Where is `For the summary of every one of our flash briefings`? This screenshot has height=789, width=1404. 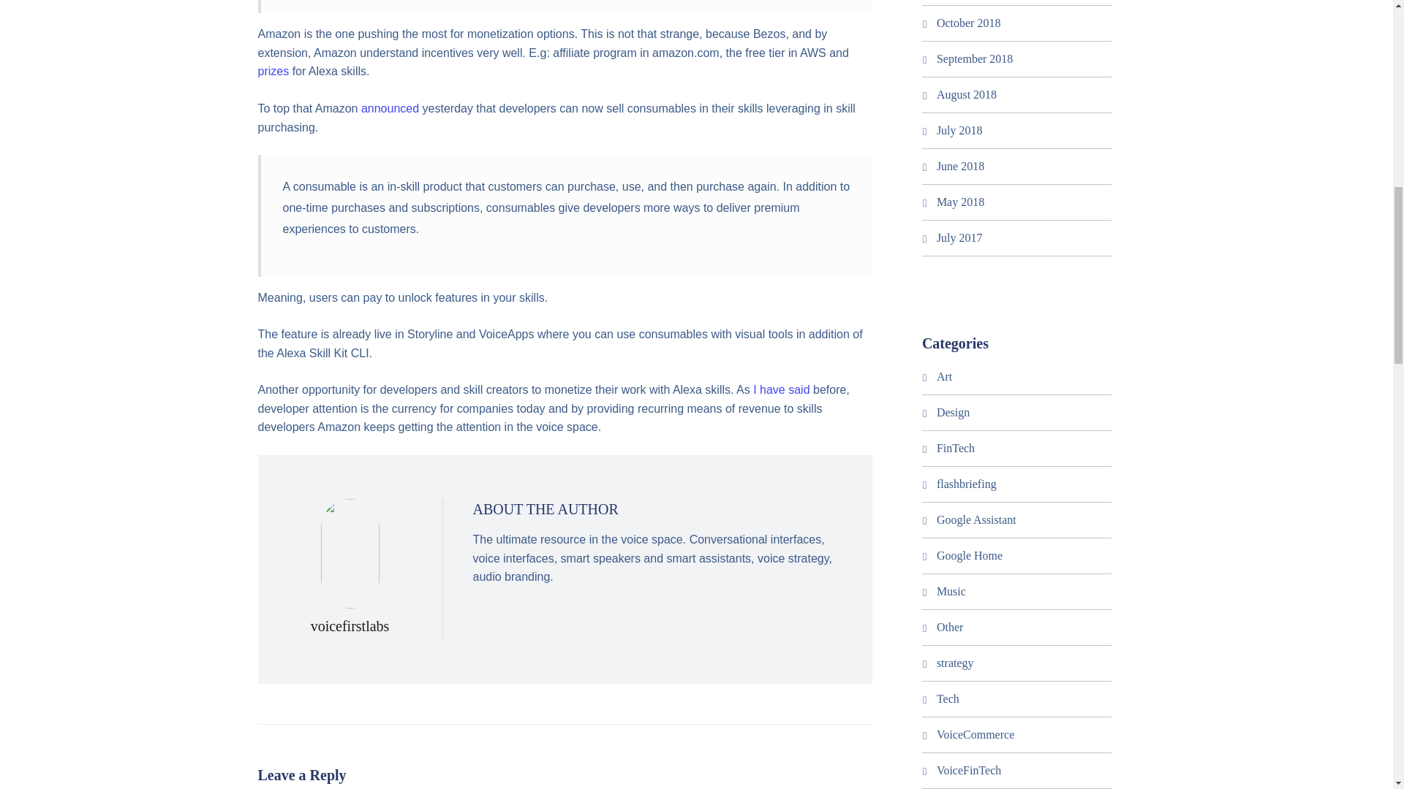
For the summary of every one of our flash briefings is located at coordinates (967, 484).